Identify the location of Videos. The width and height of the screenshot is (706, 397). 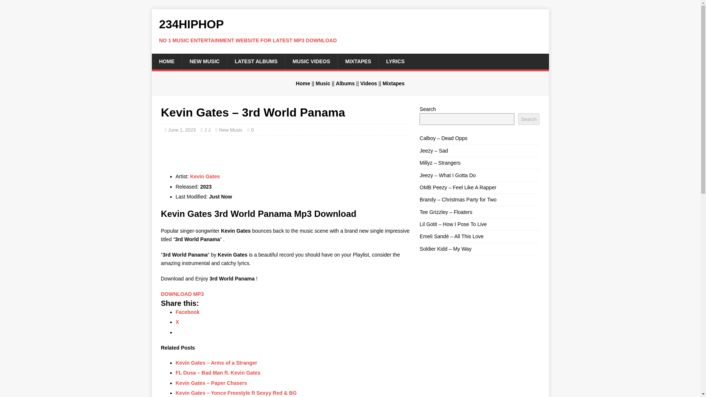
(368, 83).